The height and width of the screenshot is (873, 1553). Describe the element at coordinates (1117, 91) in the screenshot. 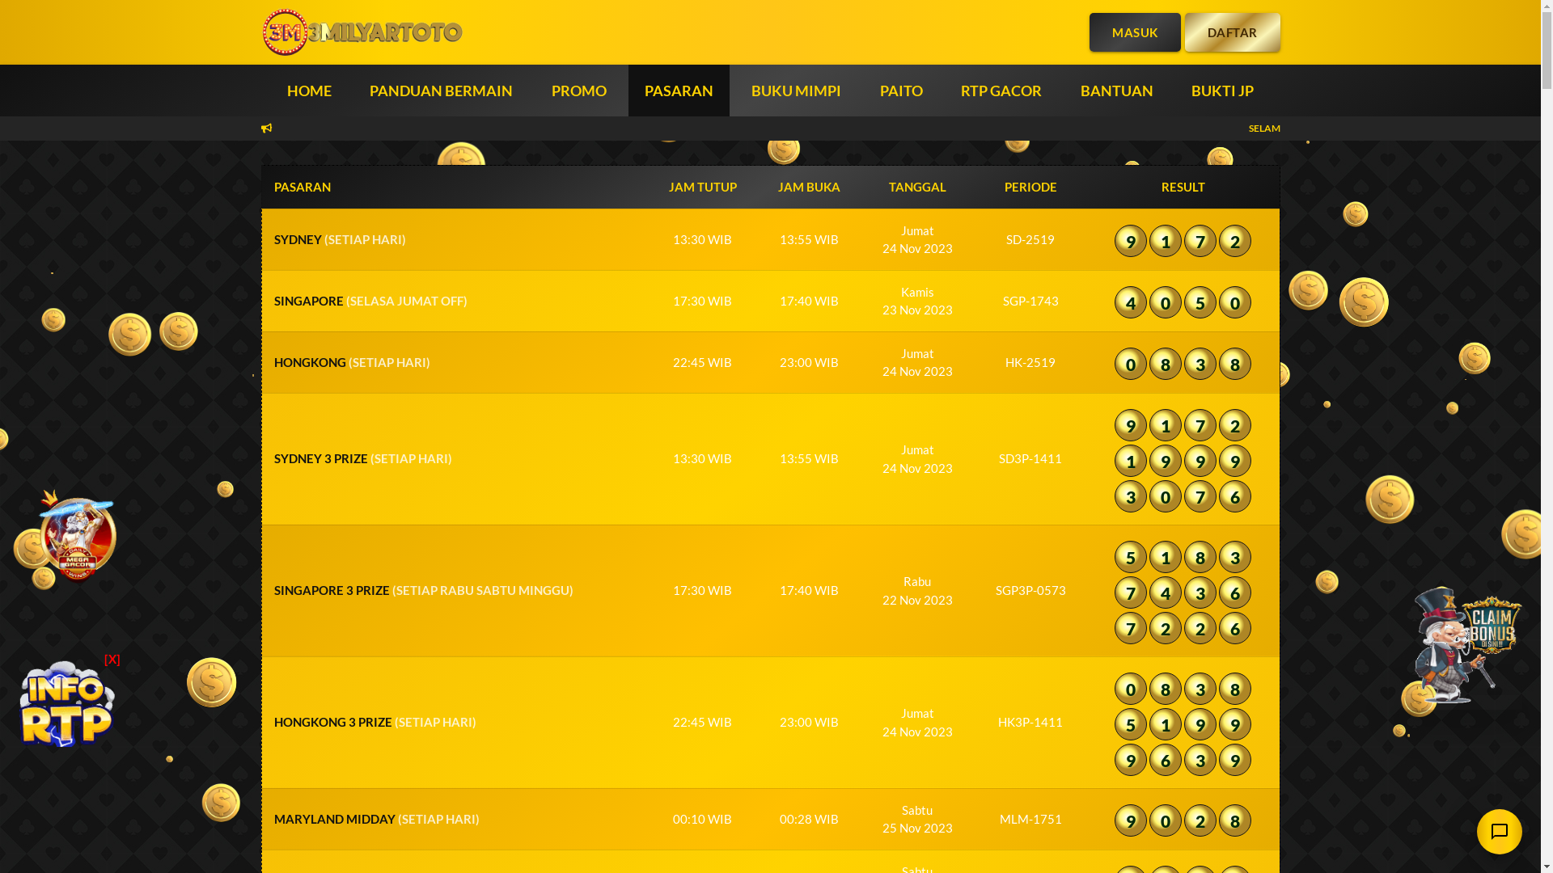

I see `BANTUAN` at that location.